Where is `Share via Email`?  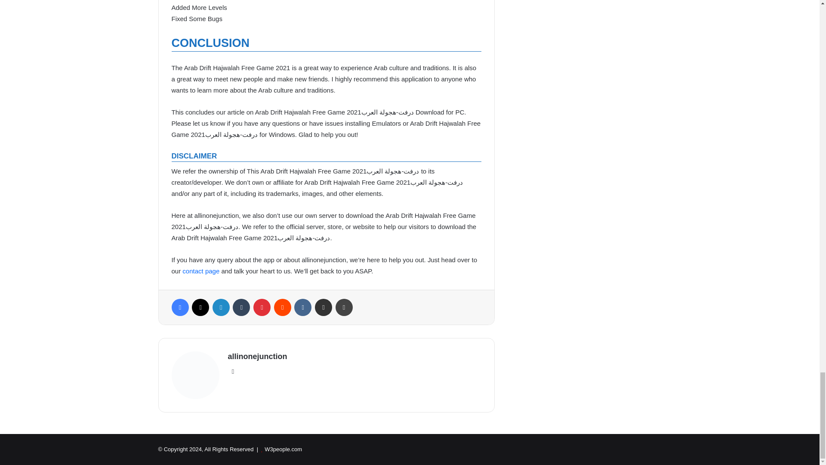
Share via Email is located at coordinates (323, 307).